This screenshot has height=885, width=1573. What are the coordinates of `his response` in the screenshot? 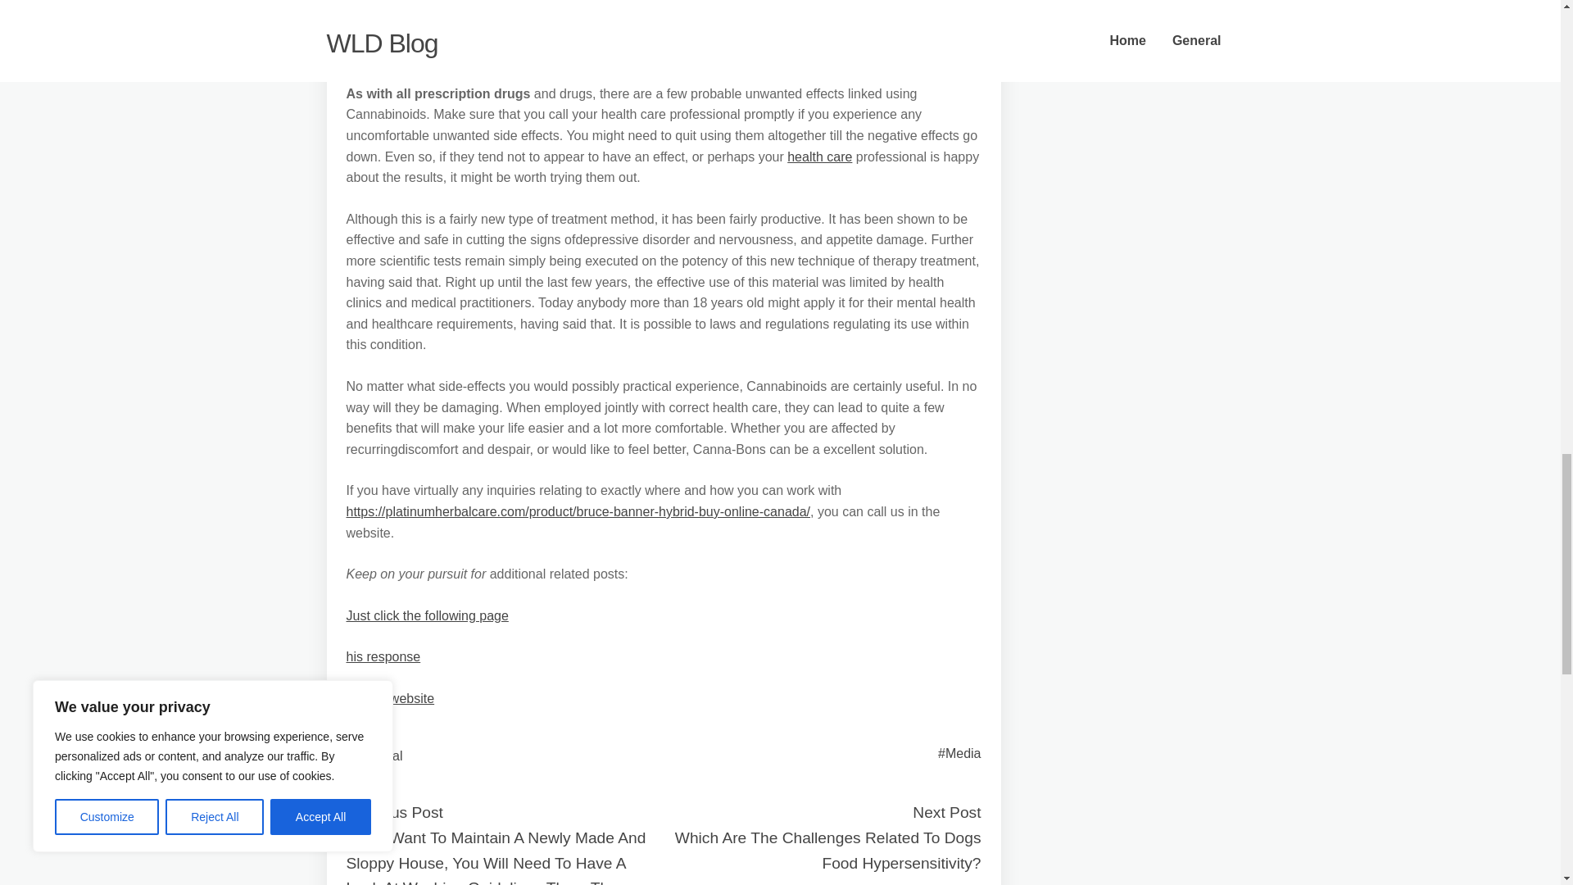 It's located at (383, 656).